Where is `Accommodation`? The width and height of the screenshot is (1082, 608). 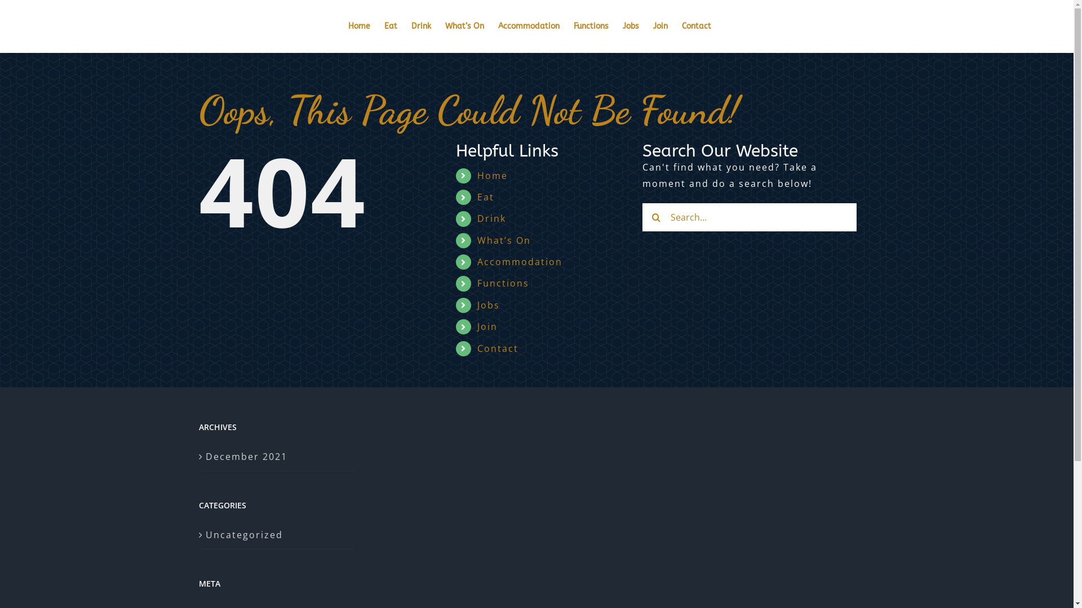
Accommodation is located at coordinates (529, 26).